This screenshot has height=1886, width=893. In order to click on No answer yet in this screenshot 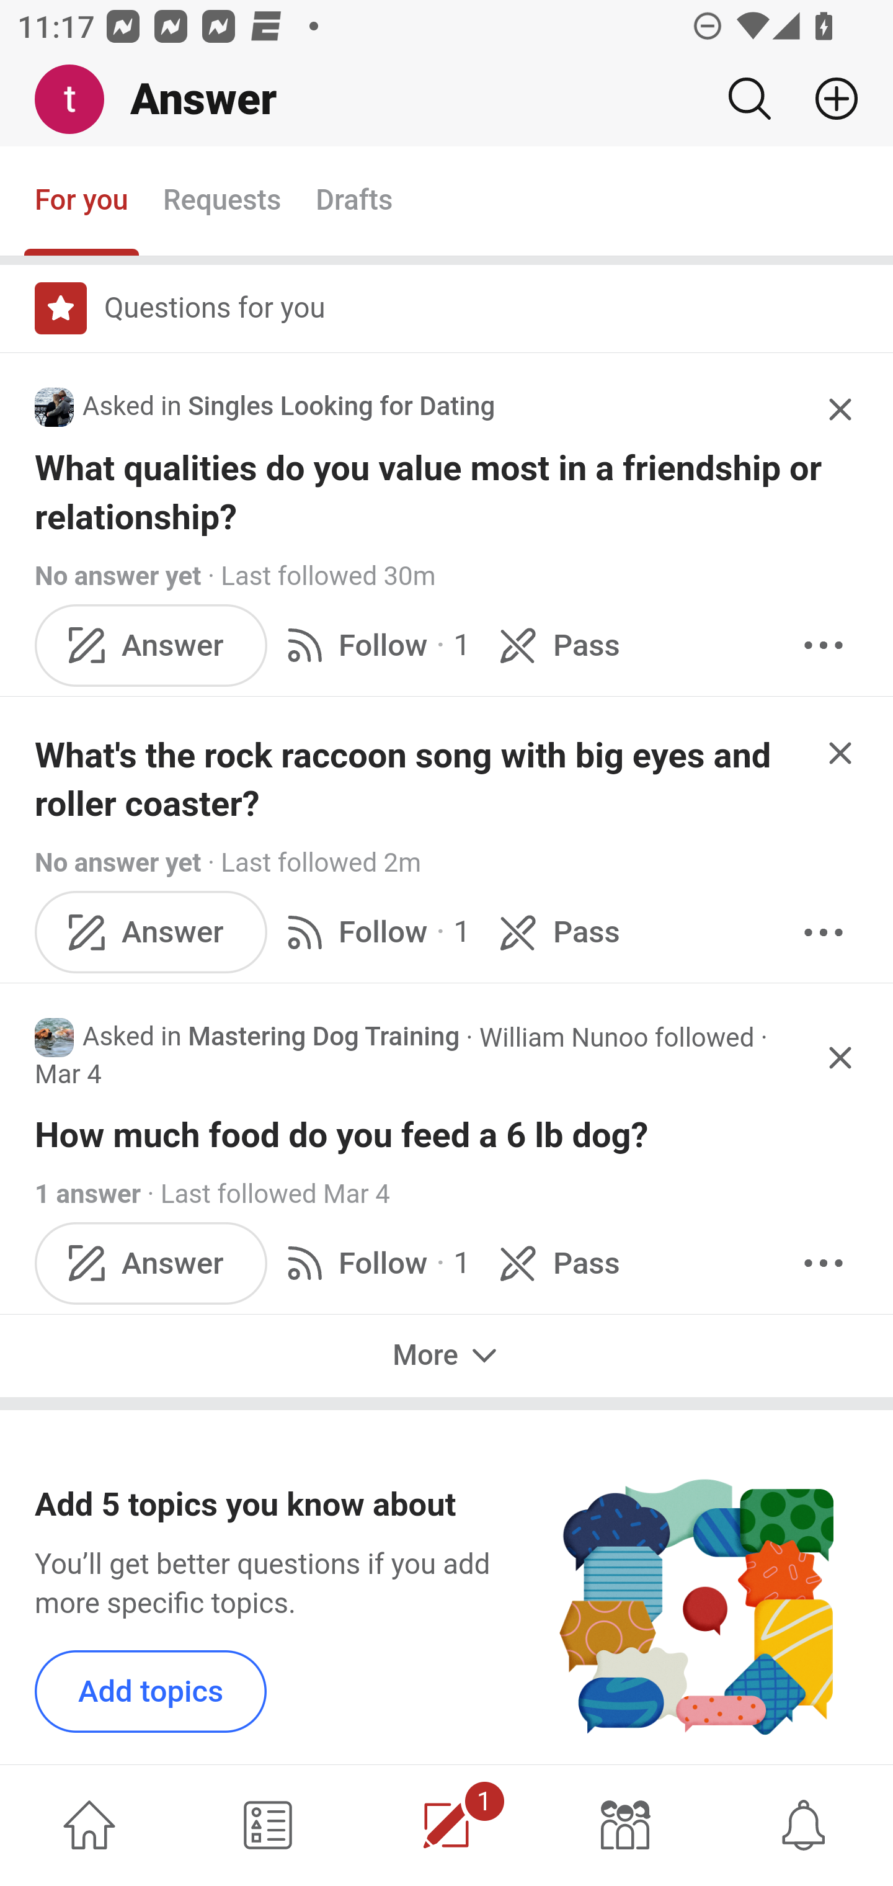, I will do `click(118, 576)`.